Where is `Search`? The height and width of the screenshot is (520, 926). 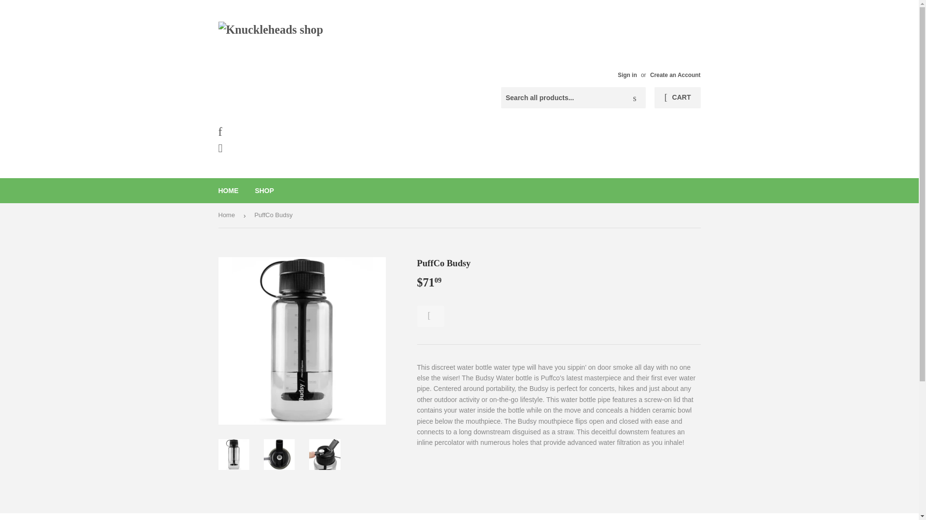 Search is located at coordinates (635, 98).